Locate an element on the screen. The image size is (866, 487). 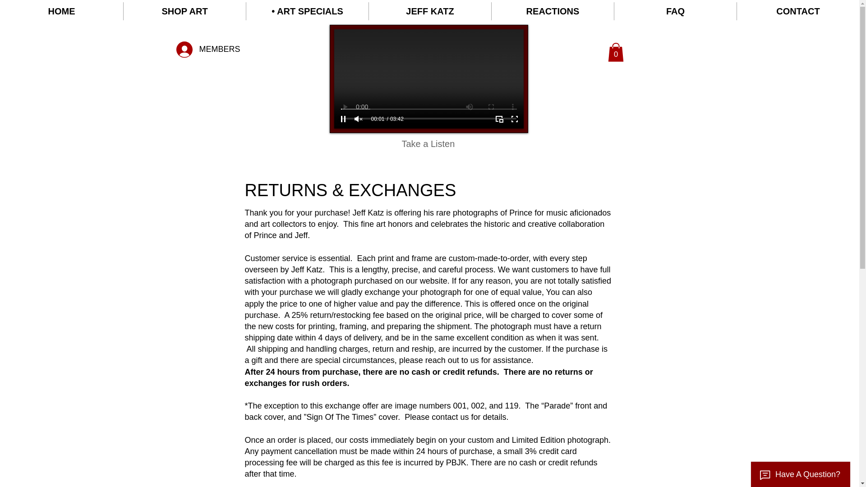
SHOP ART is located at coordinates (185, 11).